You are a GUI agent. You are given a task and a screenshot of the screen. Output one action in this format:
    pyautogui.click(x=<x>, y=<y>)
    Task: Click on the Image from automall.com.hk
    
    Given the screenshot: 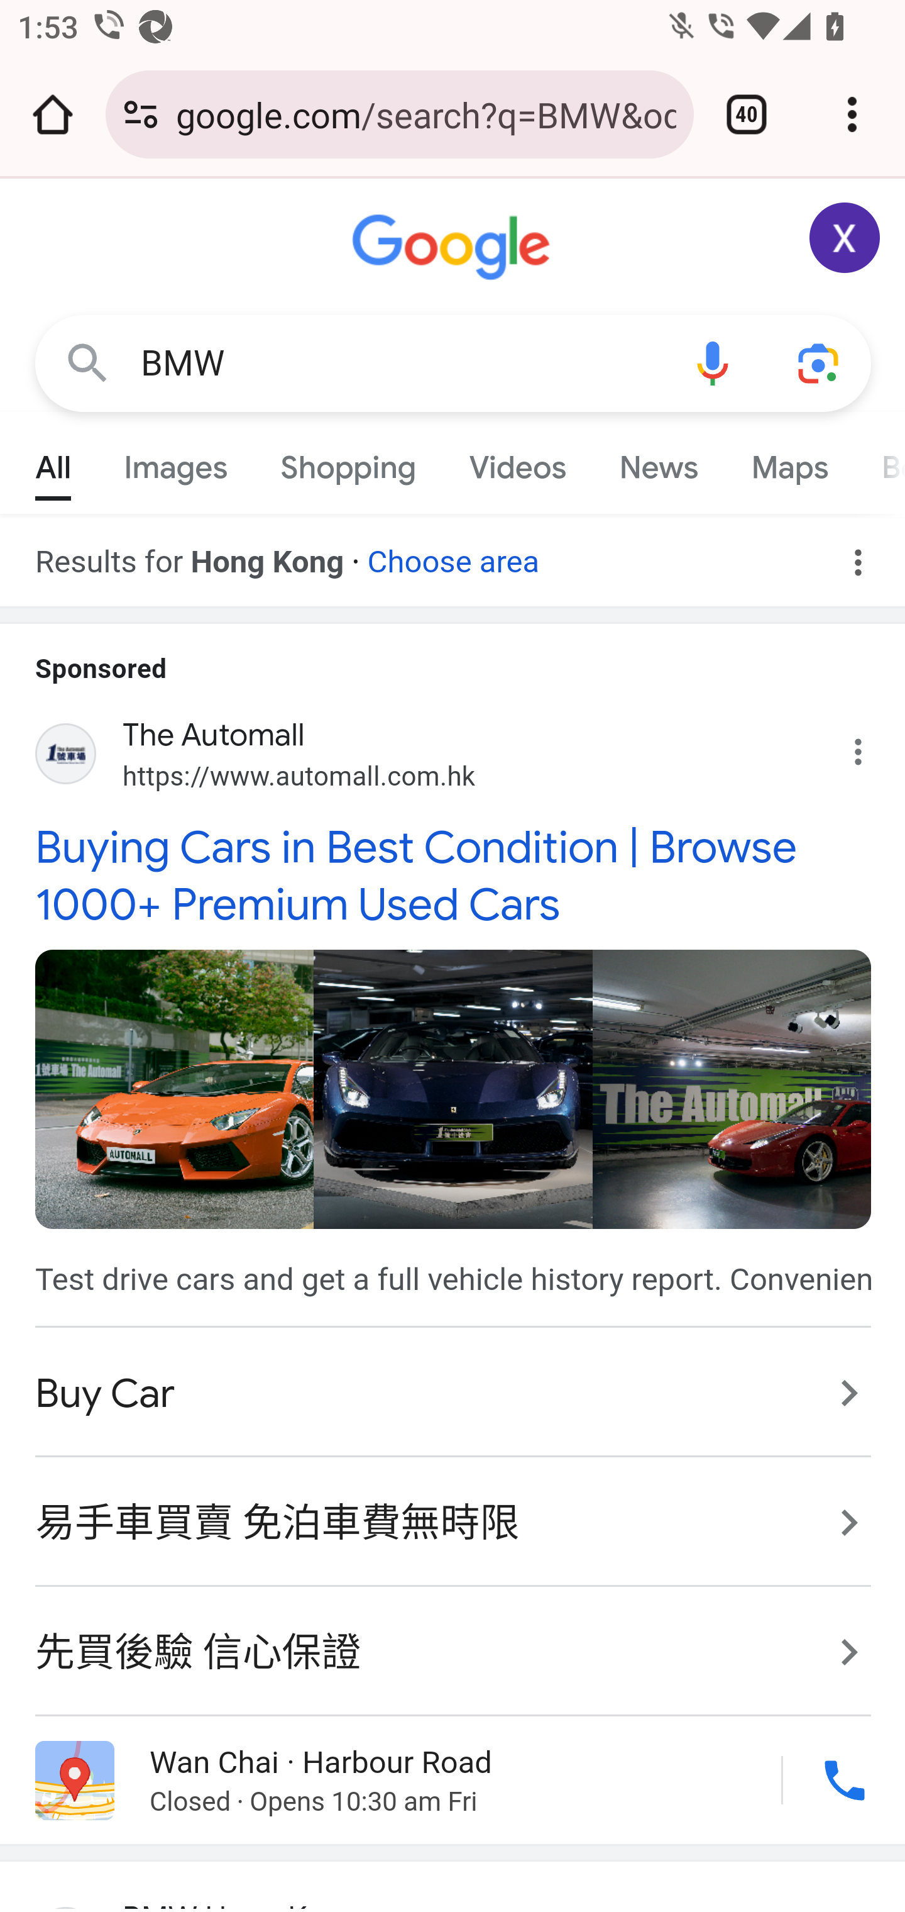 What is the action you would take?
    pyautogui.click(x=452, y=1088)
    